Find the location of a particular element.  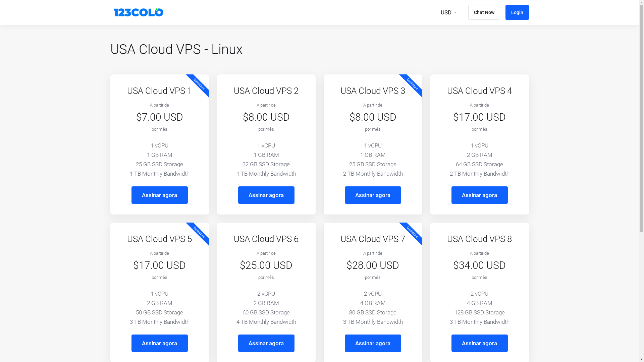

Assinar agora is located at coordinates (160, 195).